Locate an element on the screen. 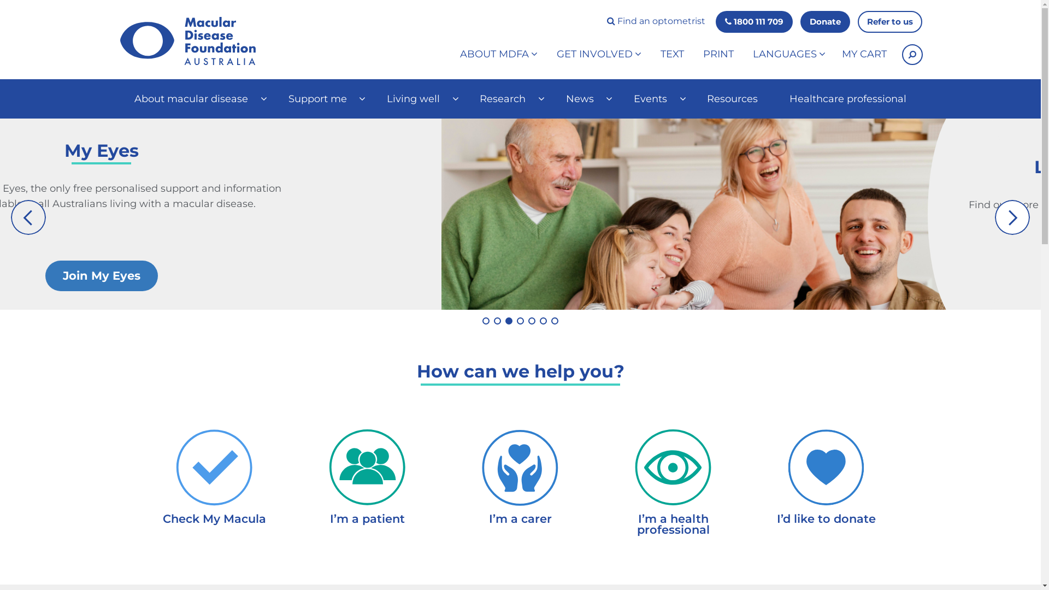 Image resolution: width=1049 pixels, height=590 pixels. Refer to us is located at coordinates (890, 22).